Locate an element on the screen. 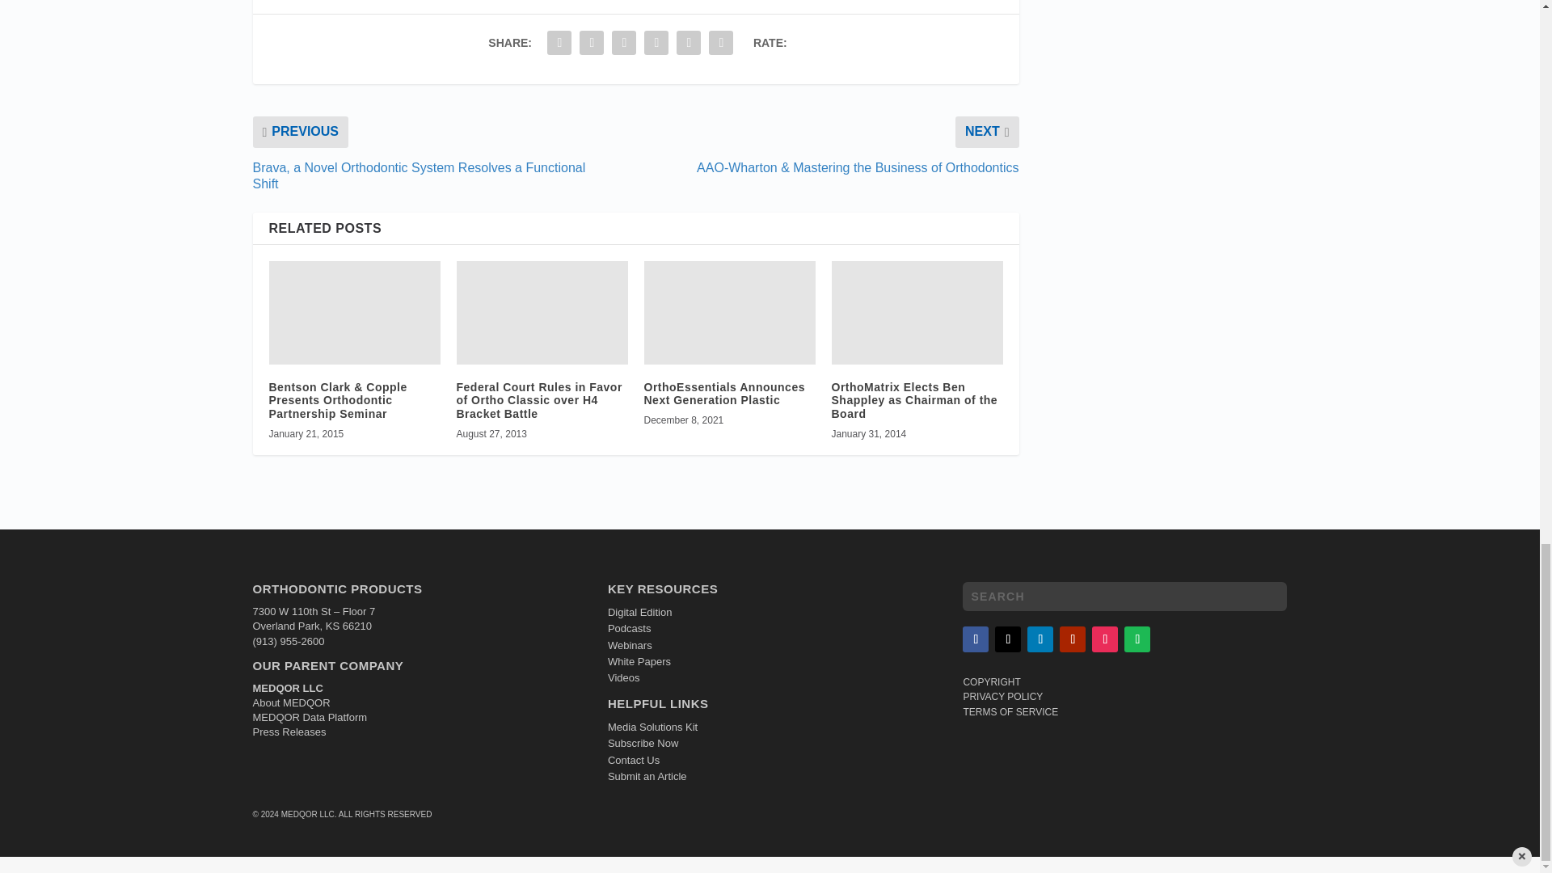  OrthoEssentials Announces Next Generation Plastic is located at coordinates (729, 312).